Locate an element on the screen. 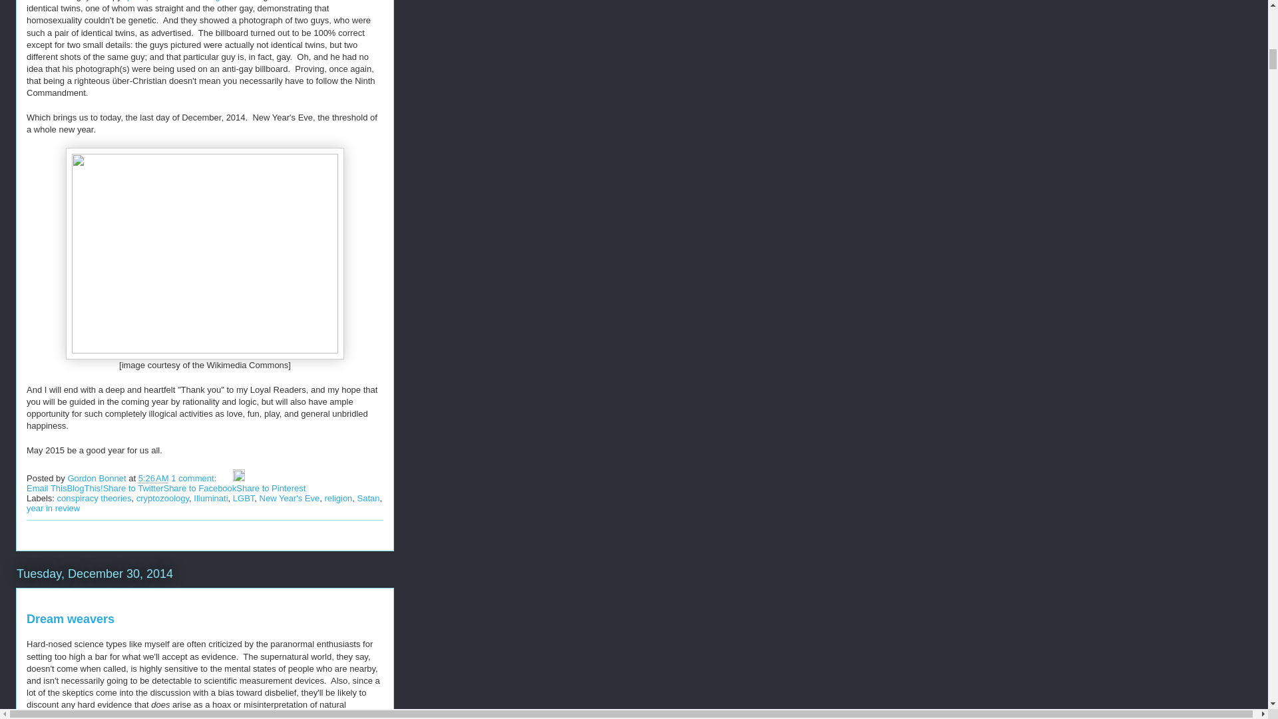  Dream weavers is located at coordinates (71, 619).